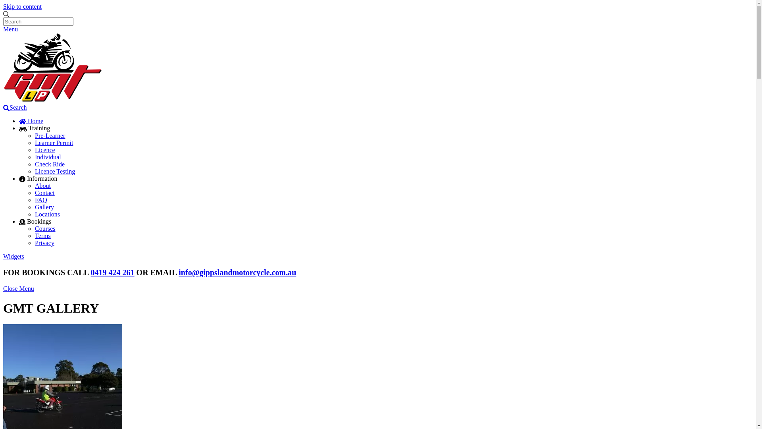 The height and width of the screenshot is (429, 762). I want to click on Learner Permit, so click(54, 143).